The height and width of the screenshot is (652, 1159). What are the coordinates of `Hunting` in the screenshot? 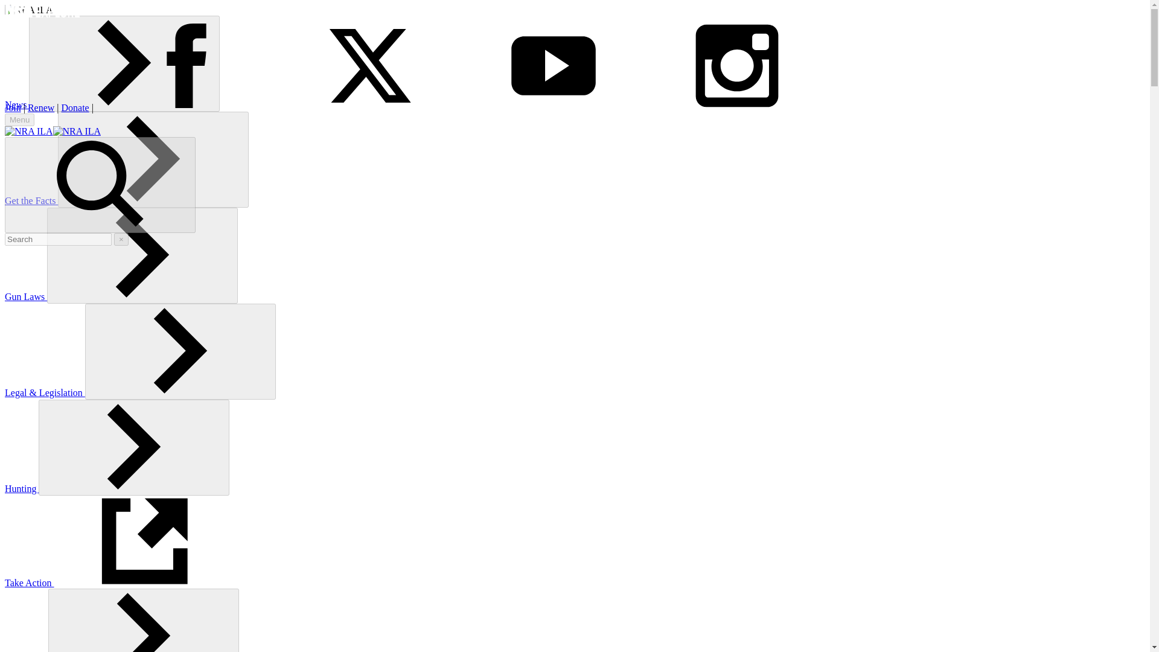 It's located at (21, 488).